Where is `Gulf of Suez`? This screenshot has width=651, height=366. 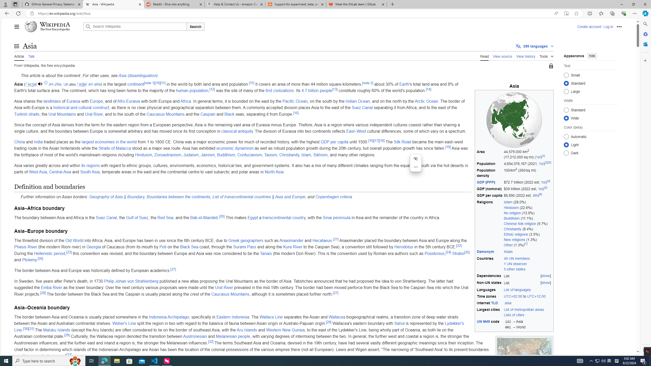 Gulf of Suez is located at coordinates (137, 218).